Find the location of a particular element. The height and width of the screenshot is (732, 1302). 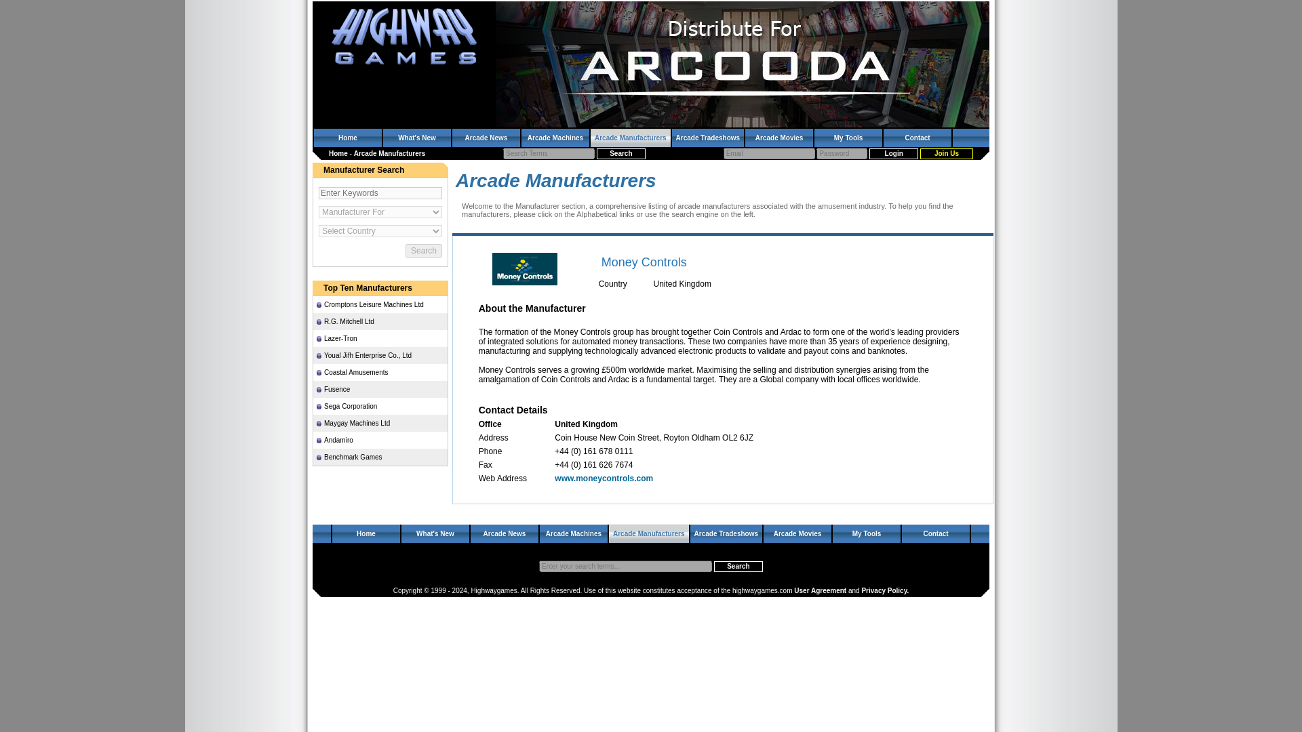

Contact is located at coordinates (918, 138).